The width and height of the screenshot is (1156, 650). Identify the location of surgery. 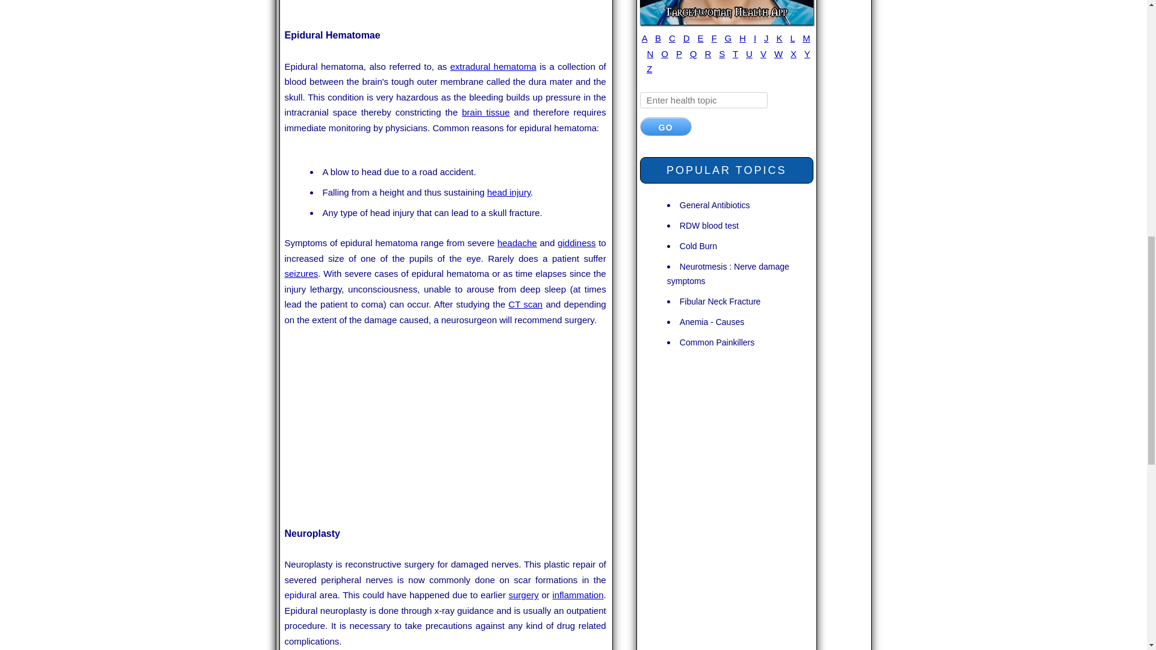
(523, 595).